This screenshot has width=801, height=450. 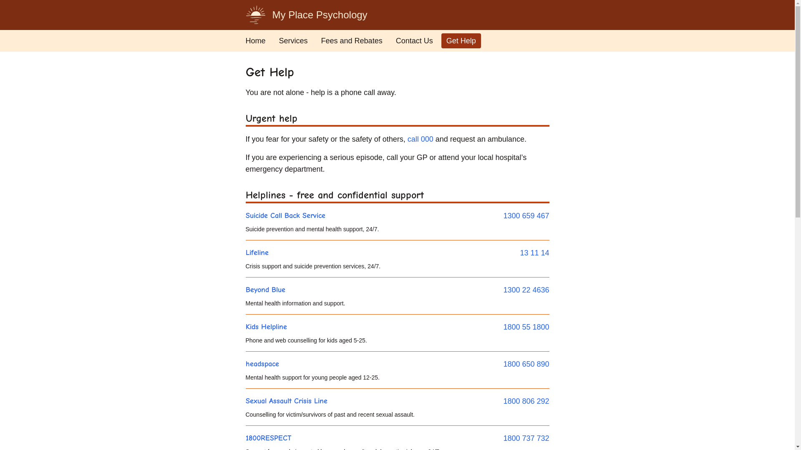 What do you see at coordinates (257, 252) in the screenshot?
I see `Lifeline` at bounding box center [257, 252].